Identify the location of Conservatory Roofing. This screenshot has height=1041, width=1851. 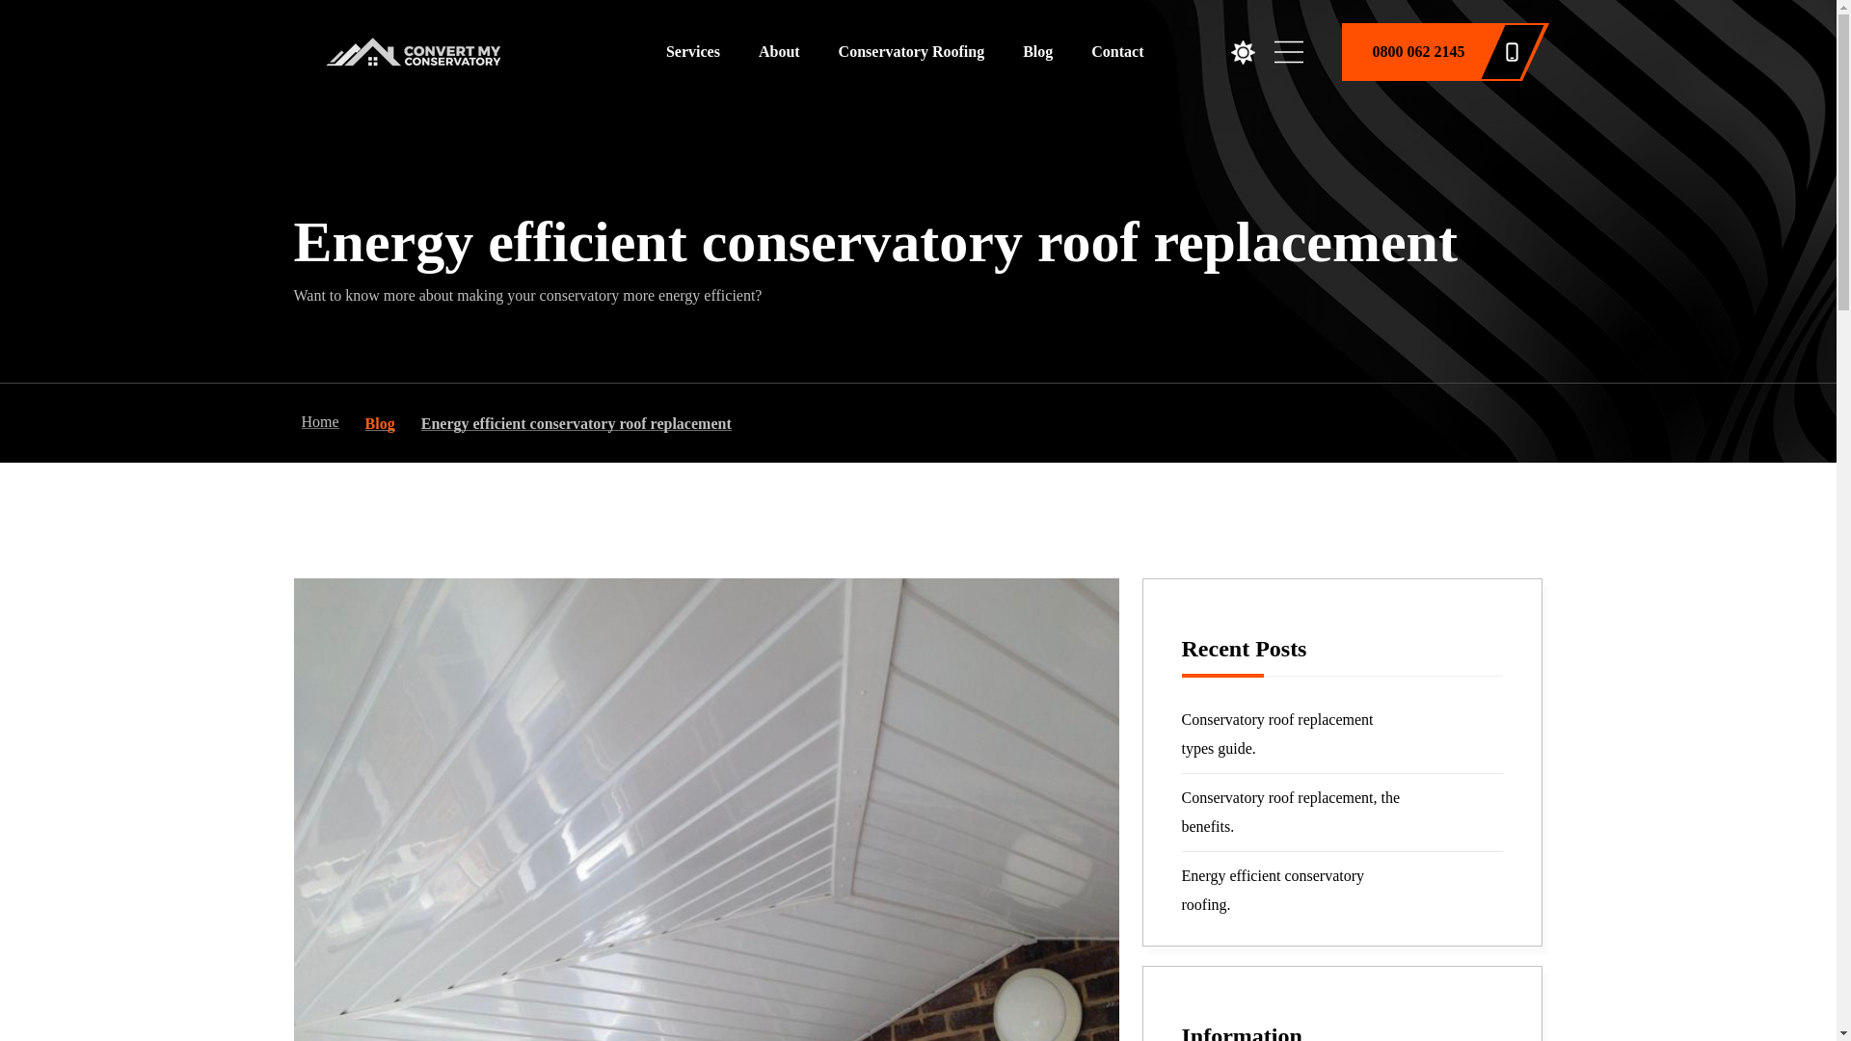
(911, 51).